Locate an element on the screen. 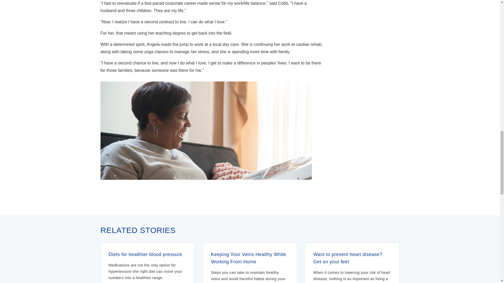 The width and height of the screenshot is (504, 283). Keeping Your Veins Healthy While Working From Home is located at coordinates (250, 258).